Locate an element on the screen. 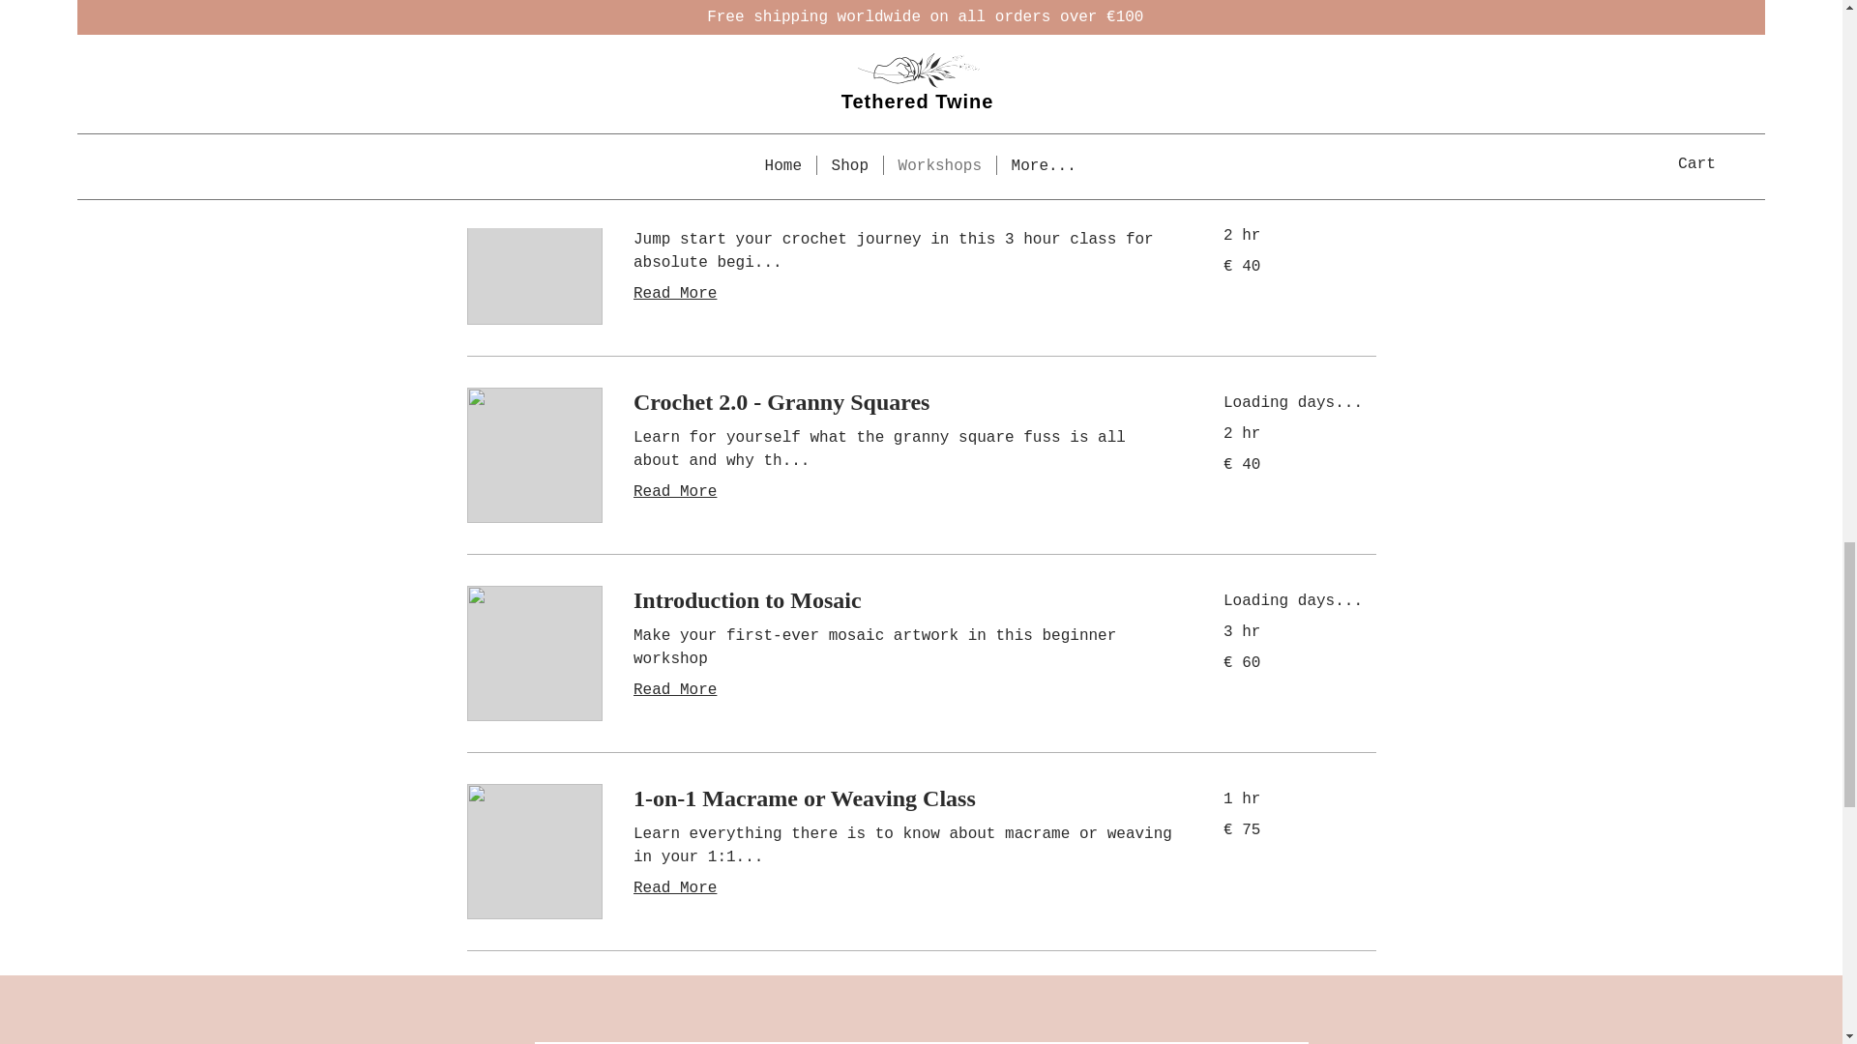 This screenshot has height=1044, width=1857. Crochet 2.0 - Granny Squares is located at coordinates (903, 402).